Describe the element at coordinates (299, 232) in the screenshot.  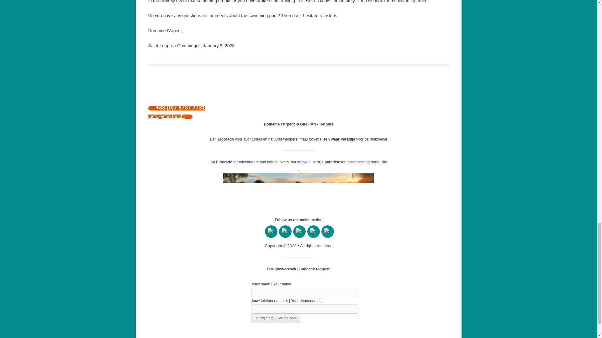
I see `Pinterest` at that location.